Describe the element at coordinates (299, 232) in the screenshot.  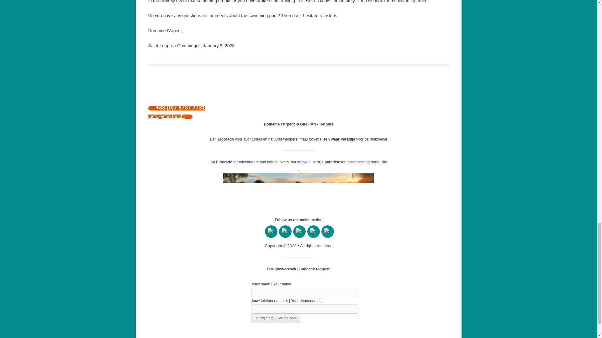
I see `Pinterest` at that location.